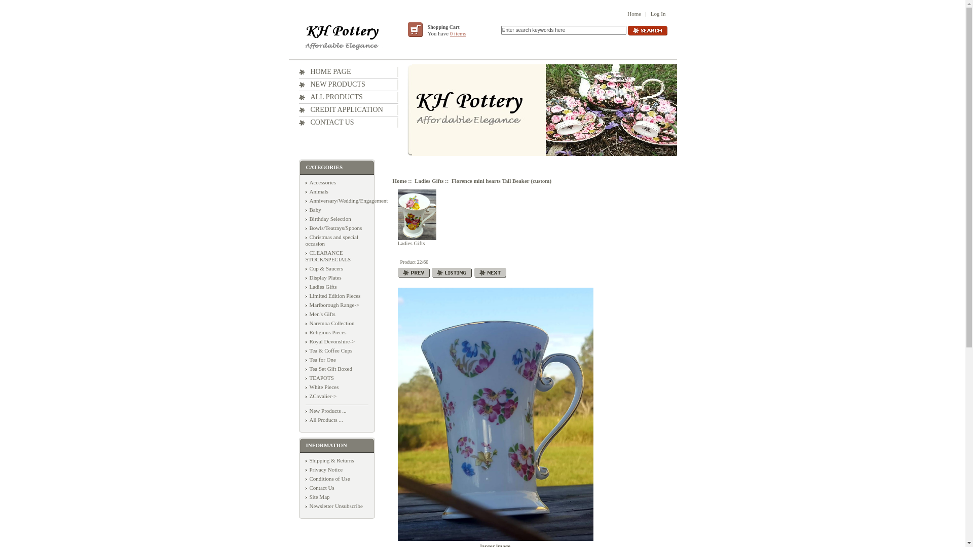  Describe the element at coordinates (323, 278) in the screenshot. I see `Display Plates` at that location.